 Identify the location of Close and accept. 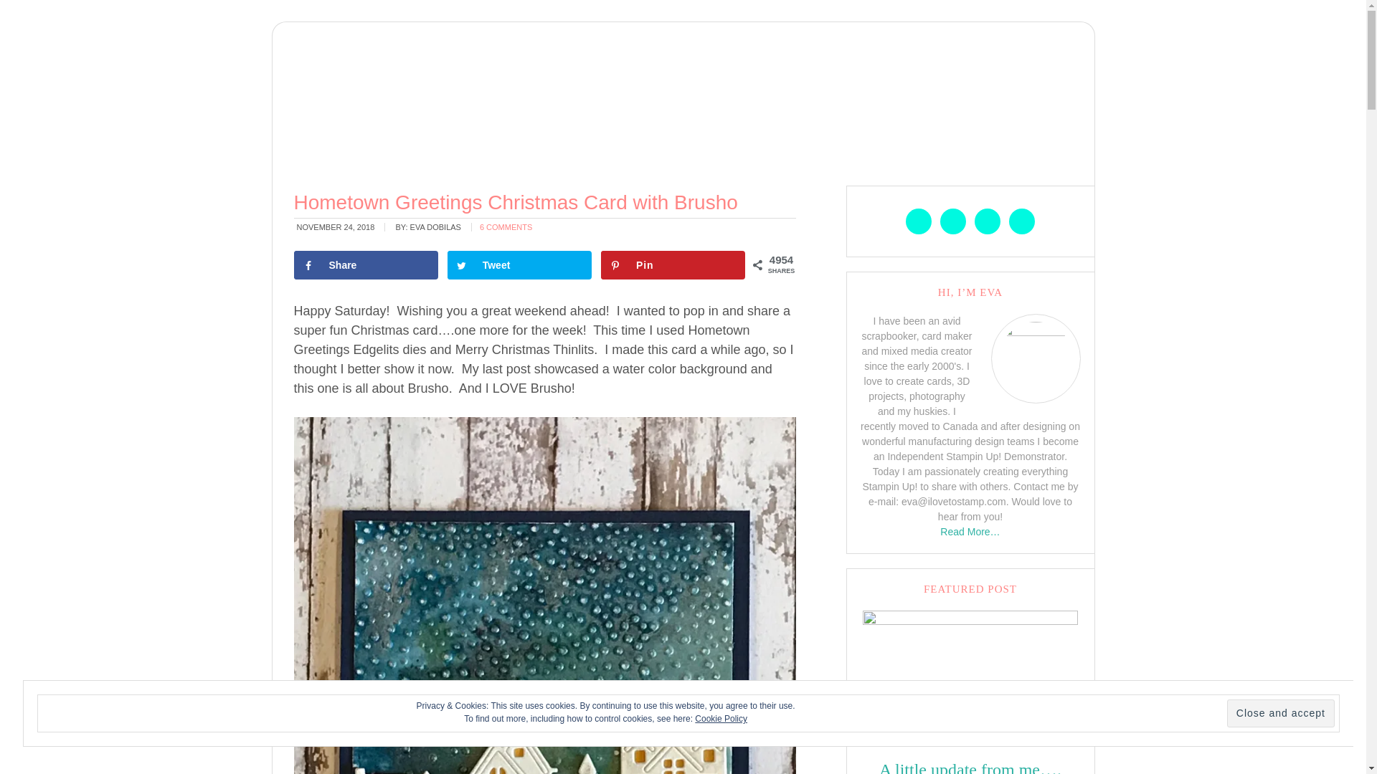
(1280, 714).